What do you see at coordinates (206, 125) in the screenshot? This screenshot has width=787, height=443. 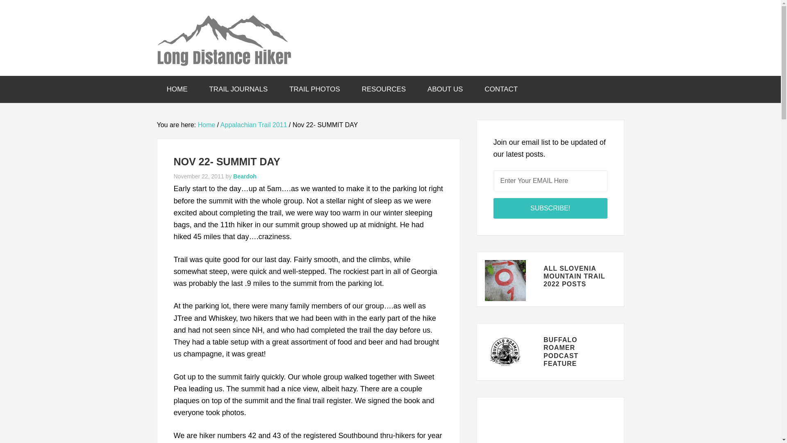 I see `Home` at bounding box center [206, 125].